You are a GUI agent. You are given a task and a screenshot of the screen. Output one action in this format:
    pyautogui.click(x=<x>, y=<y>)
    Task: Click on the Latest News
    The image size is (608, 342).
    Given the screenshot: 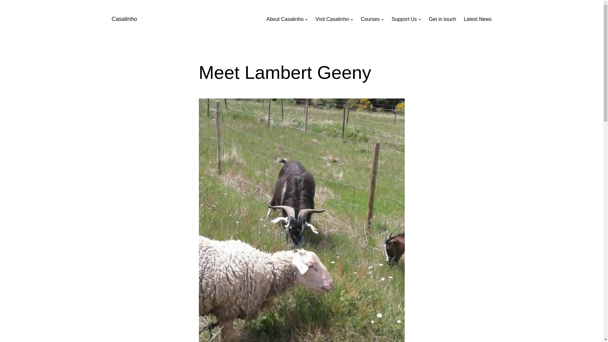 What is the action you would take?
    pyautogui.click(x=477, y=19)
    